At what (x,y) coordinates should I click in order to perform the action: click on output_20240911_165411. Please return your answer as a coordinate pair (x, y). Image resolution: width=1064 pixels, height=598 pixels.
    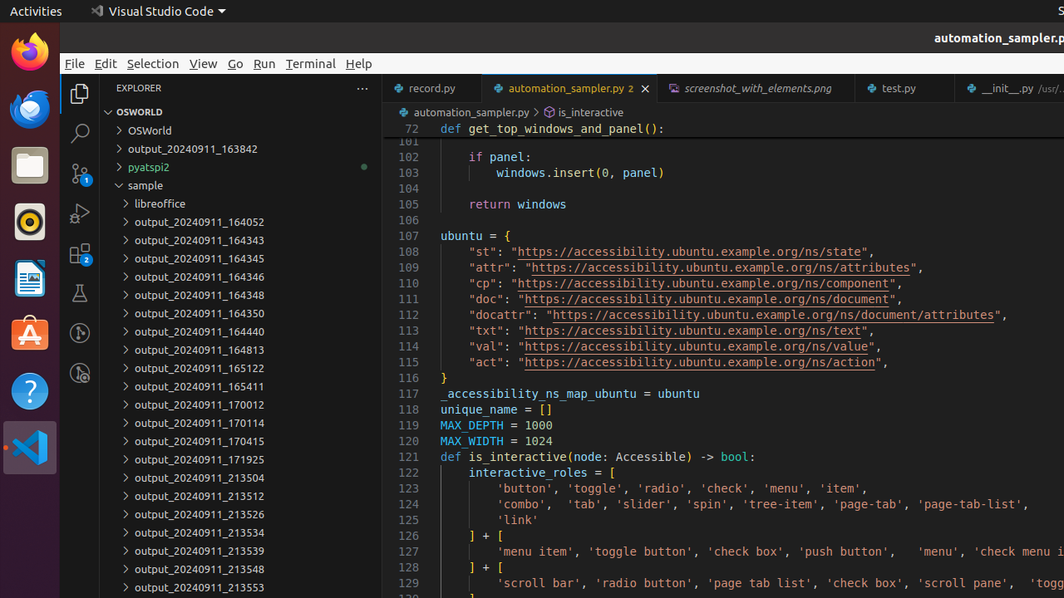
    Looking at the image, I should click on (241, 386).